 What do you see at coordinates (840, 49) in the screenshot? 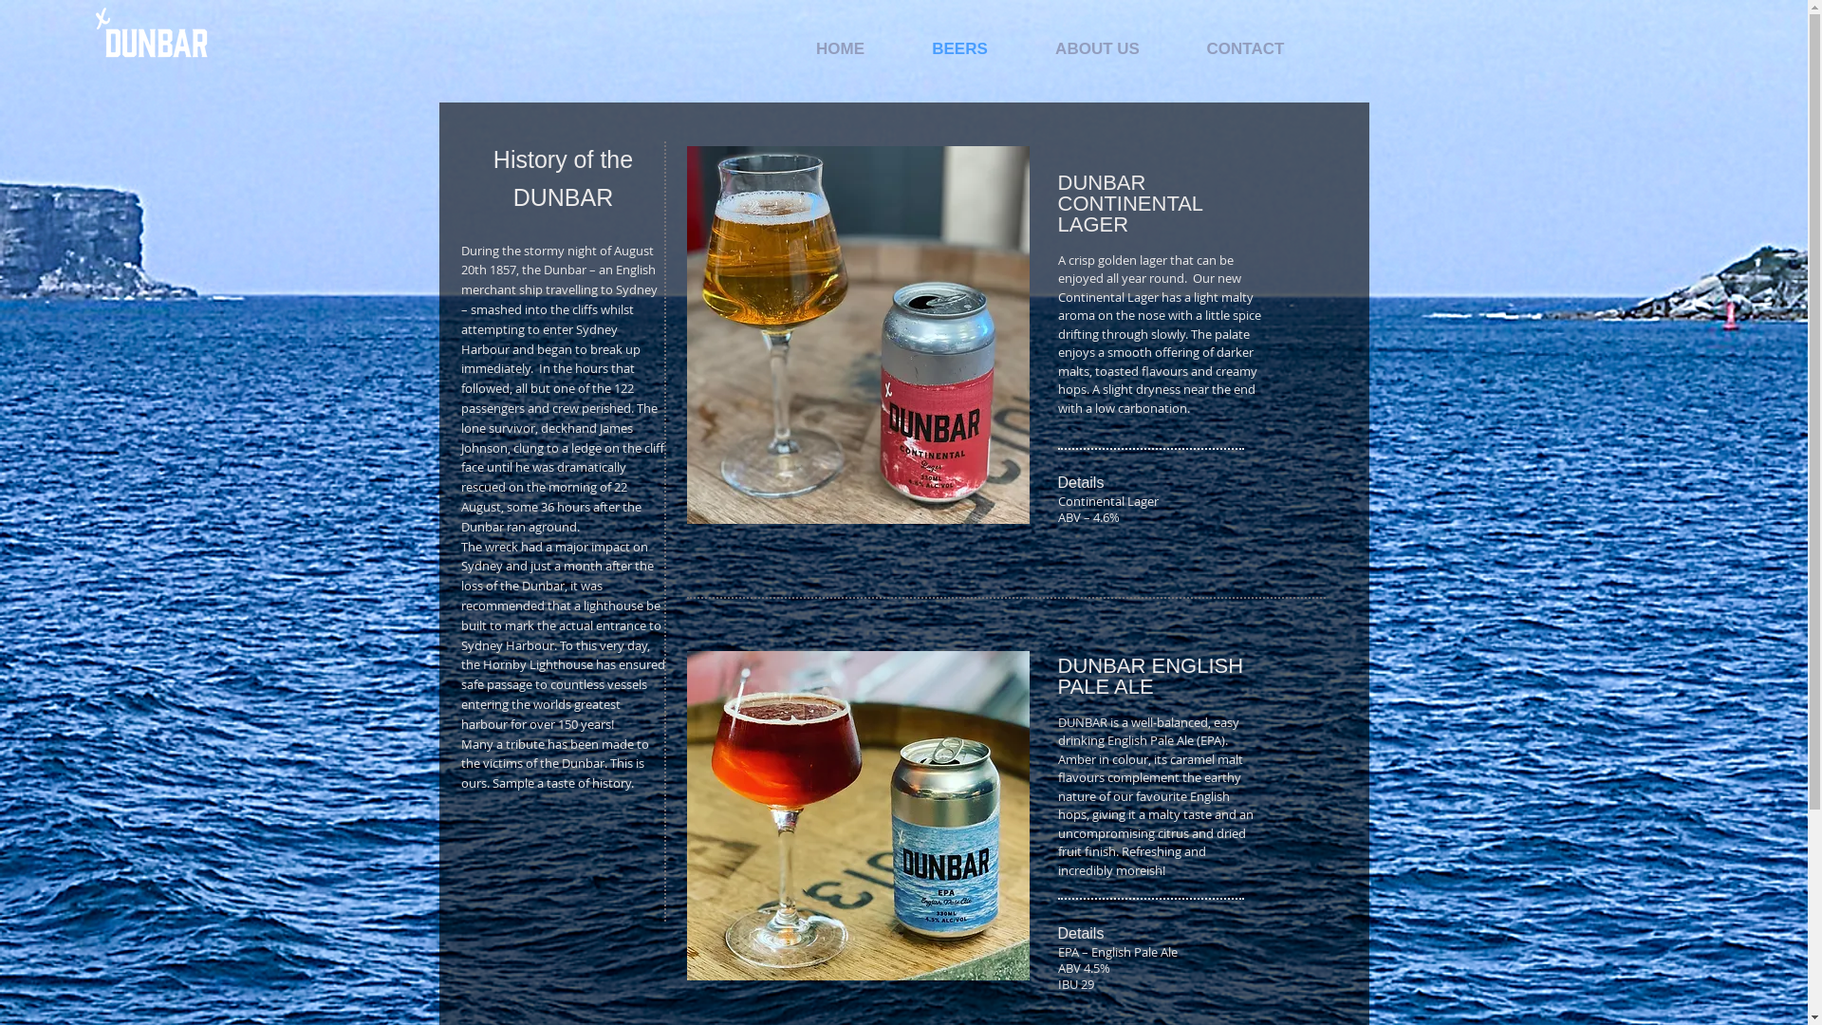
I see `HOME` at bounding box center [840, 49].